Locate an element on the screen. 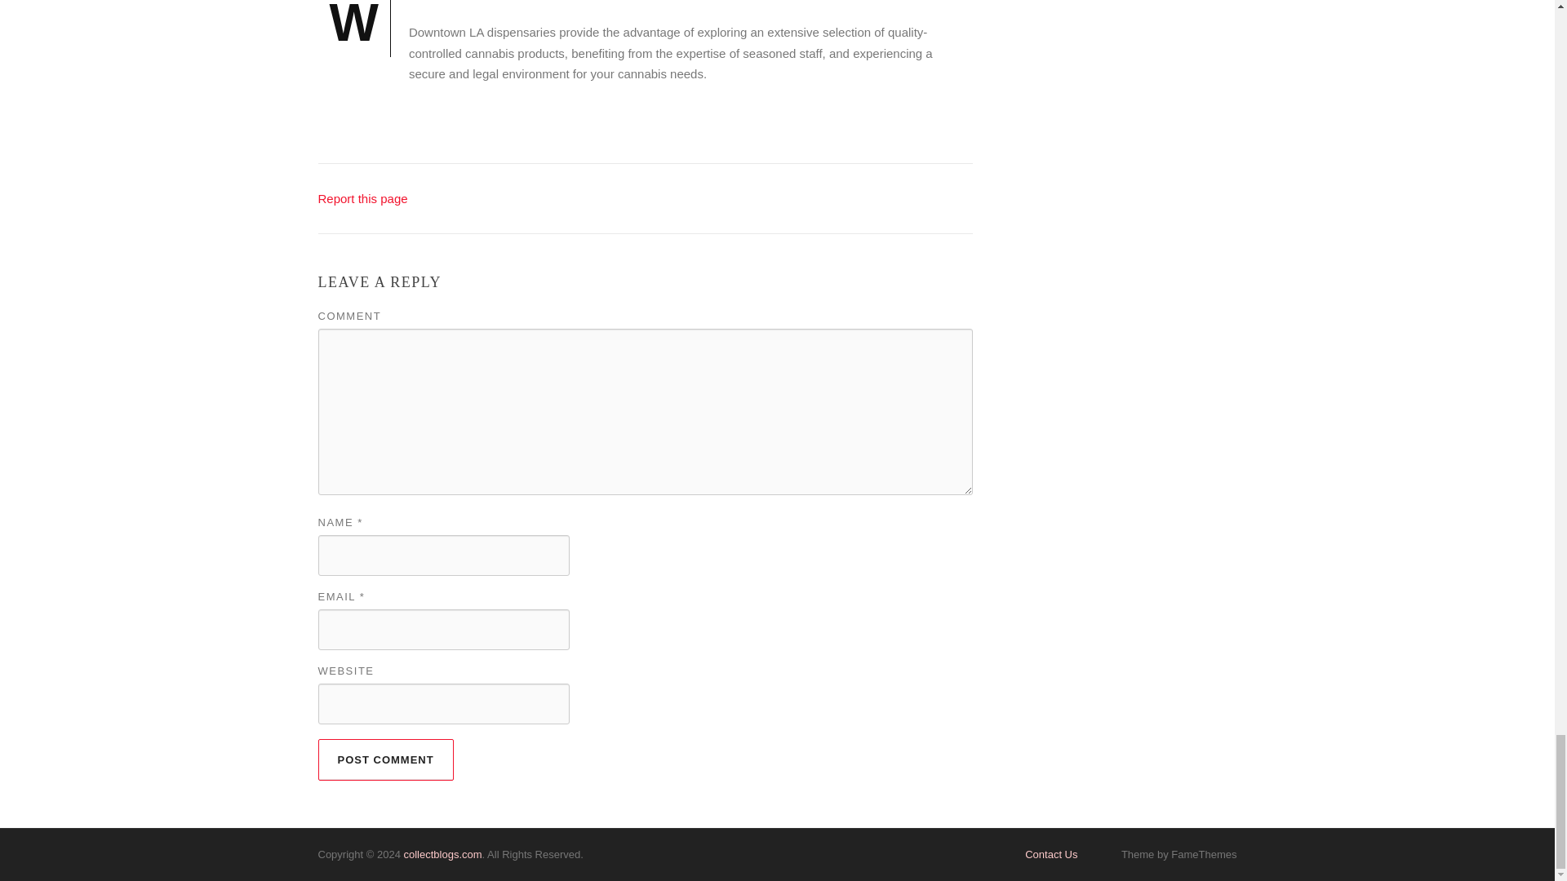  Post Comment is located at coordinates (385, 759).